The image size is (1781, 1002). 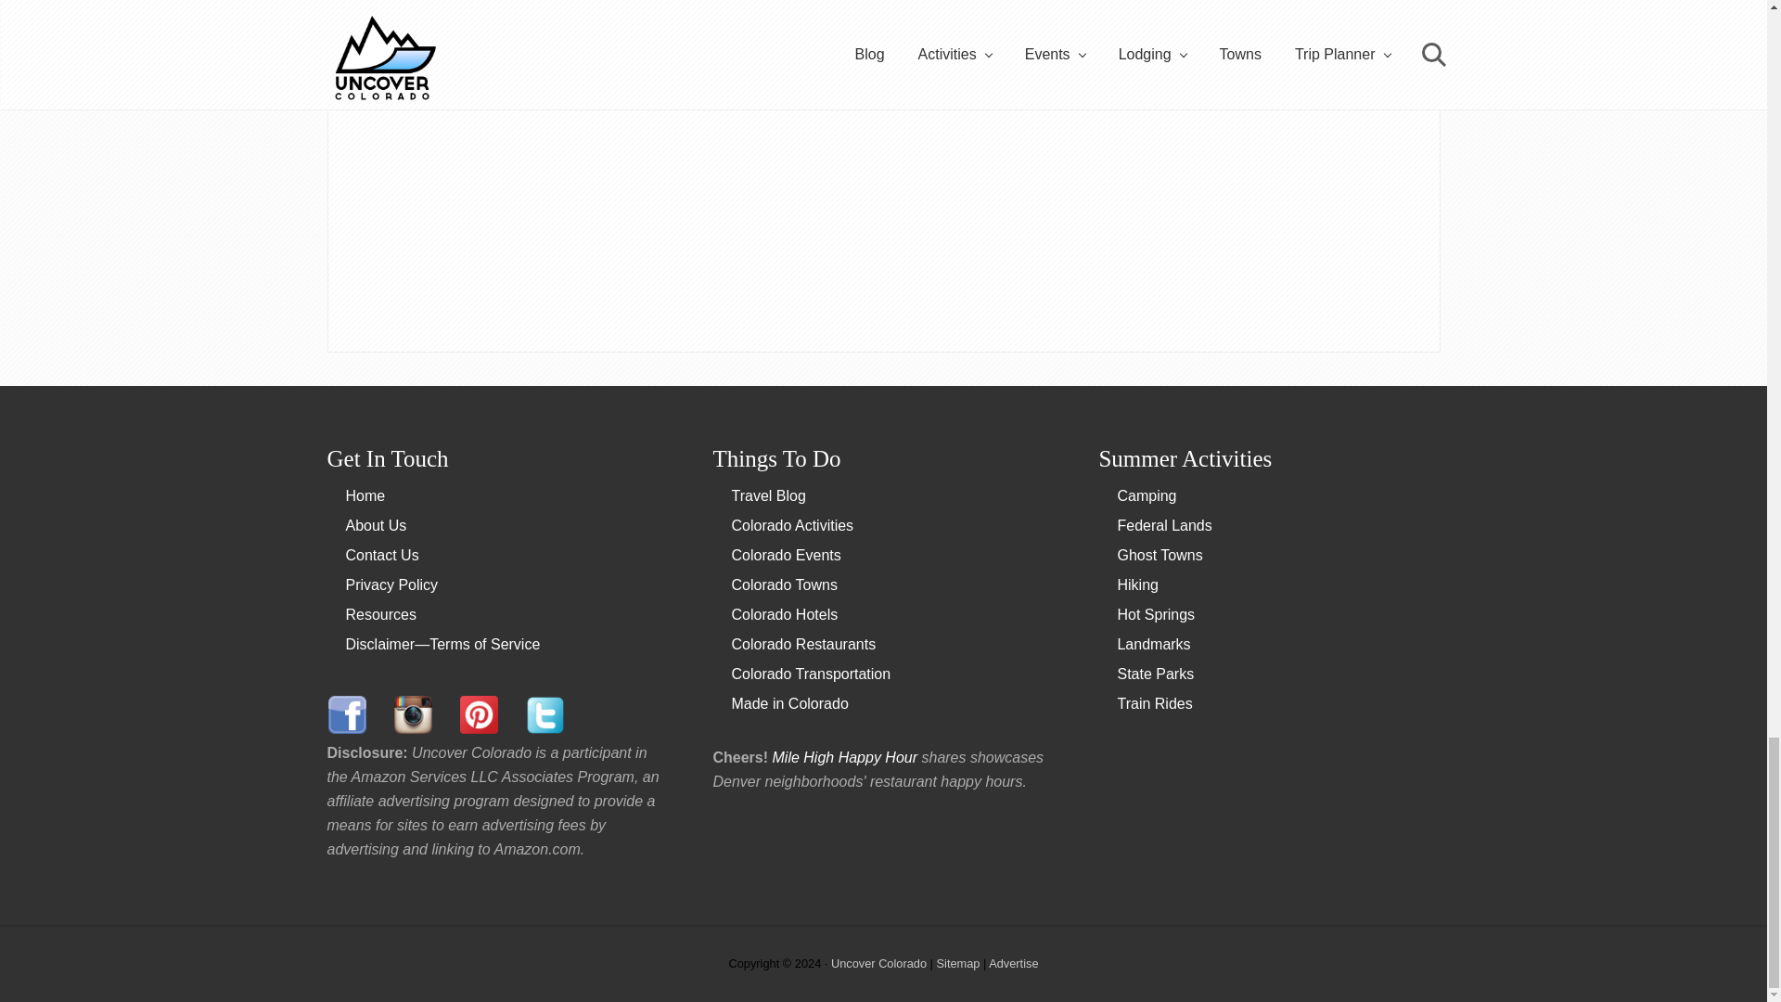 I want to click on Contact Uncover Colorado, so click(x=382, y=555).